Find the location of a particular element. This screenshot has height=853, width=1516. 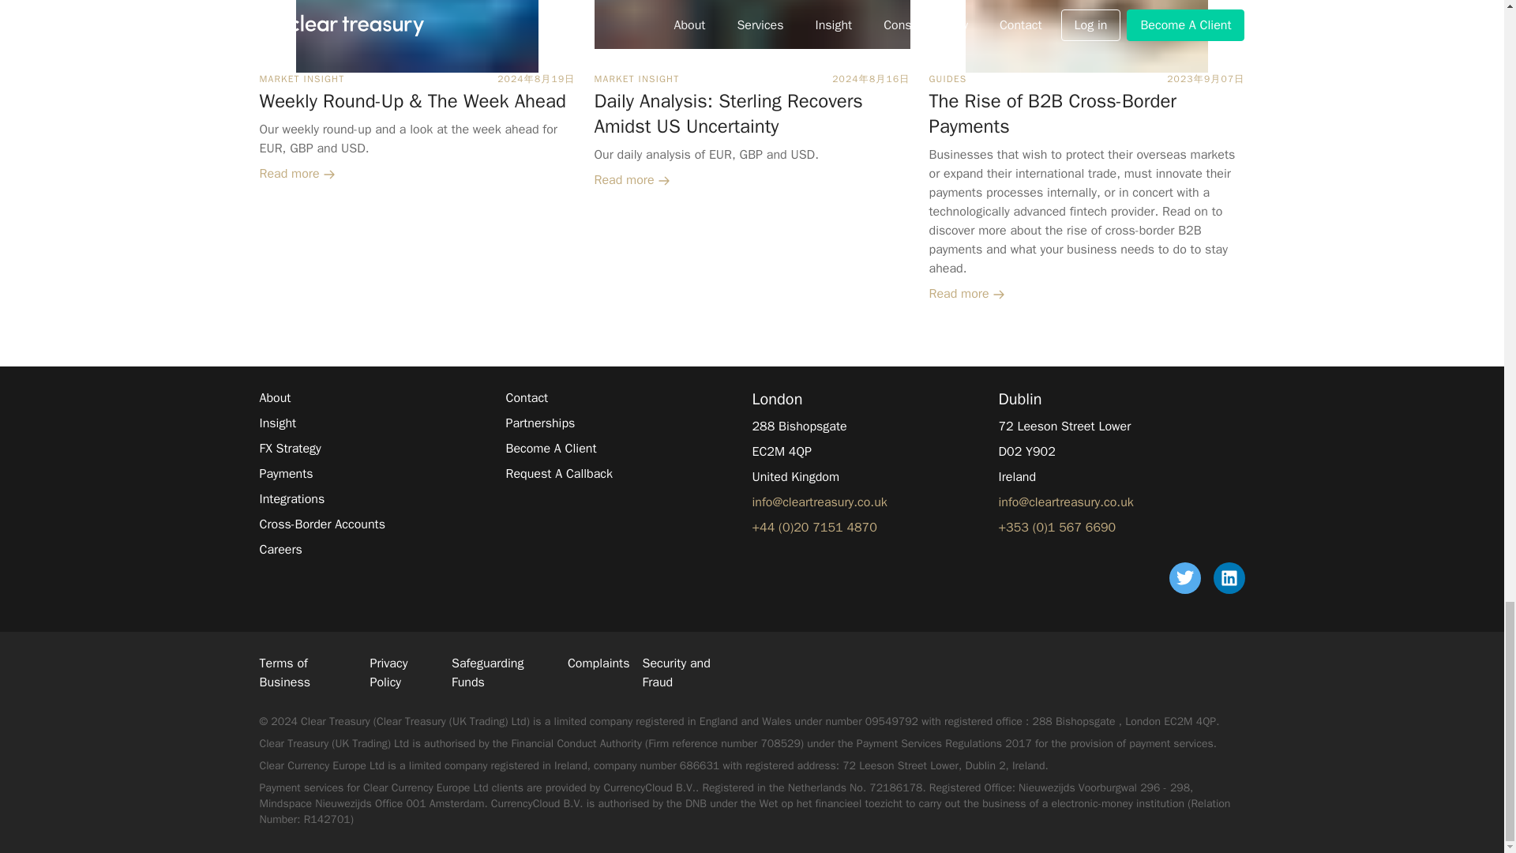

Request A Callback is located at coordinates (558, 474).